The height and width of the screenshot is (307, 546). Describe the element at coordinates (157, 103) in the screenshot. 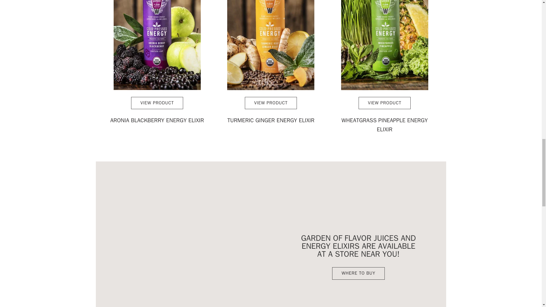

I see `VIEW PRODUCT` at that location.